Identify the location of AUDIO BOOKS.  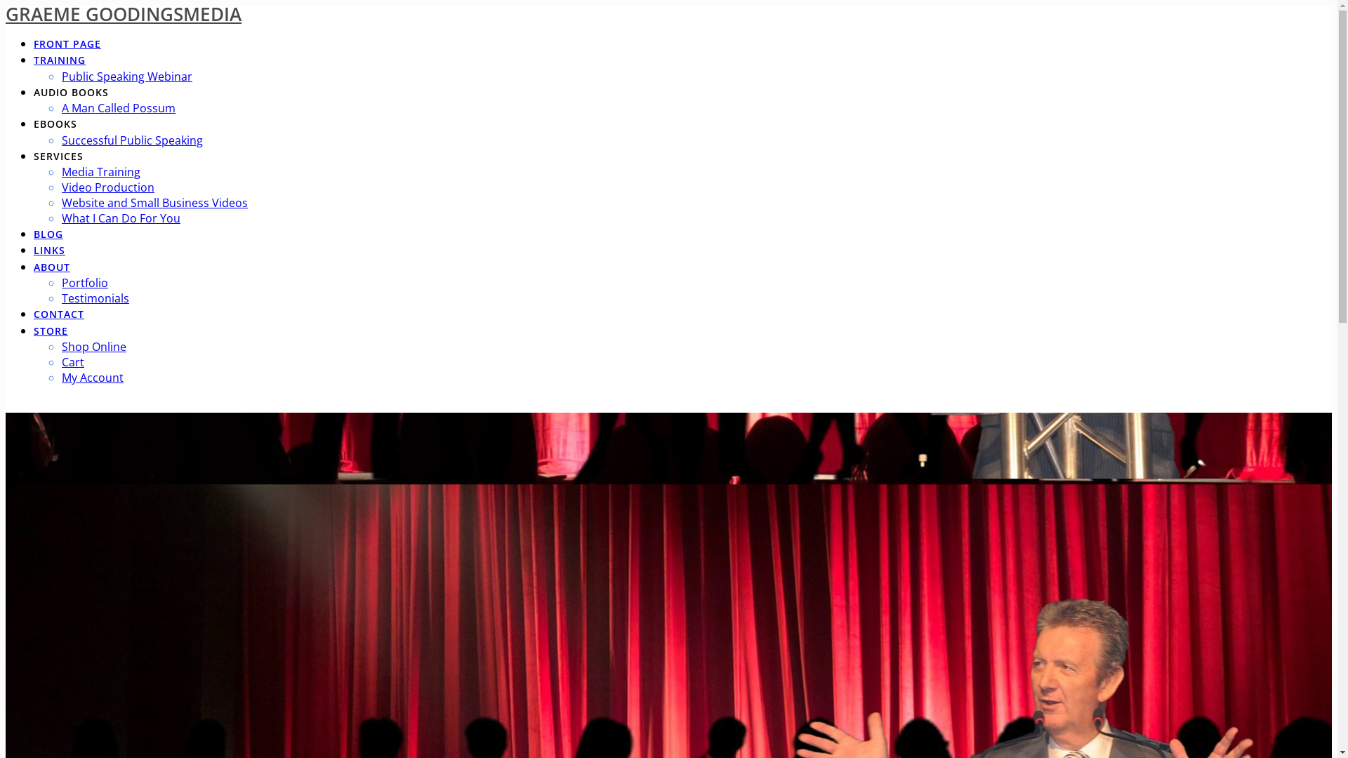
(72, 93).